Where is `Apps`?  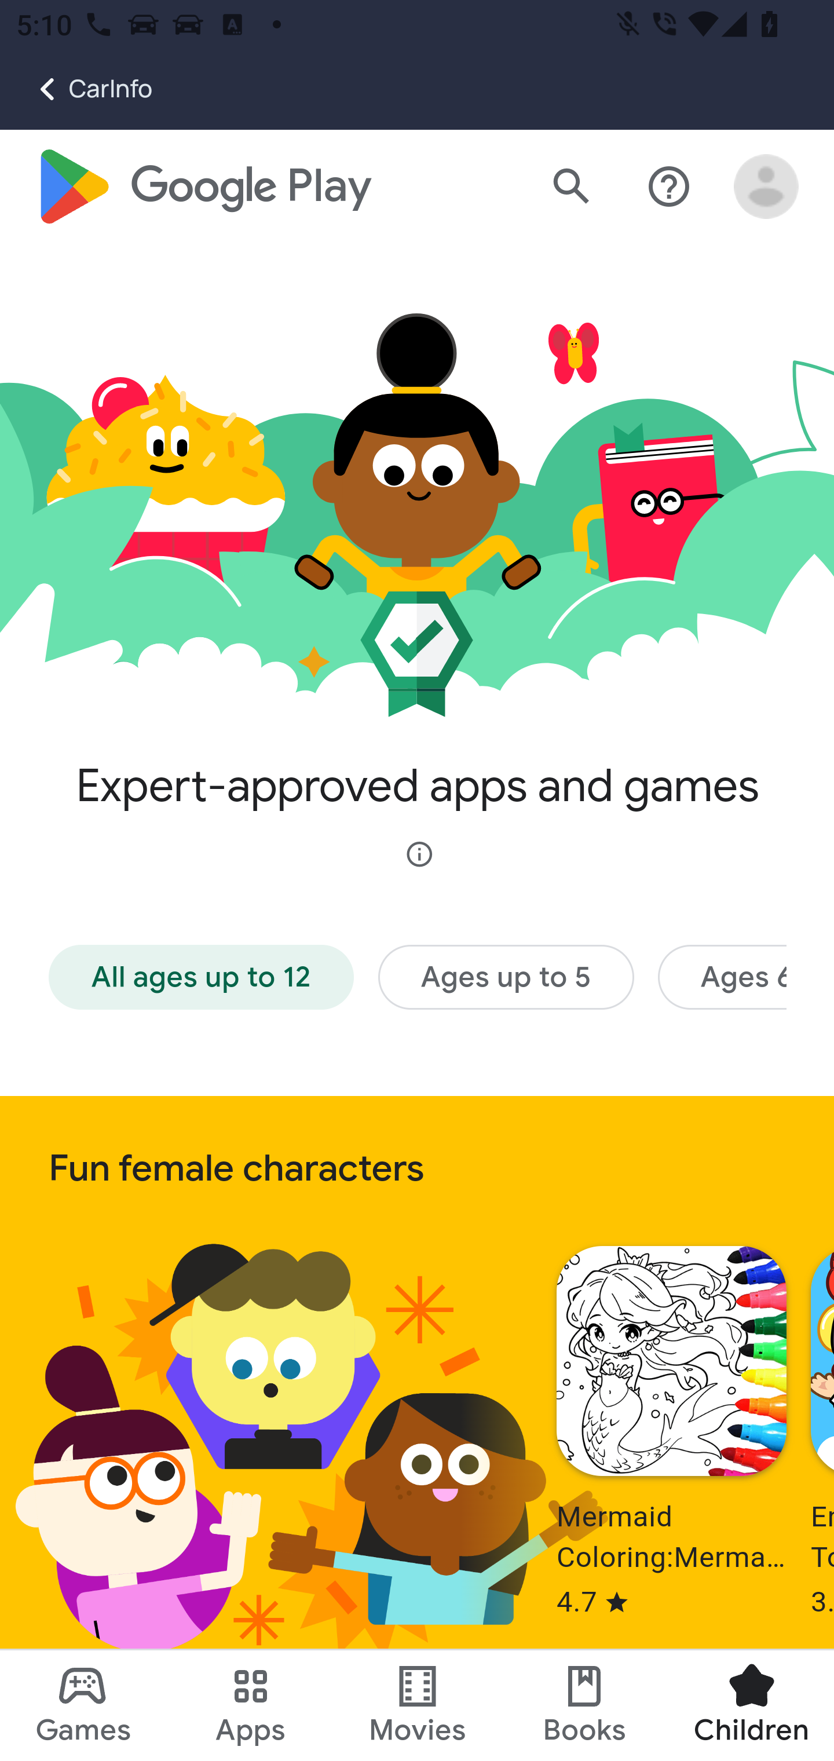
Apps is located at coordinates (250, 1705).